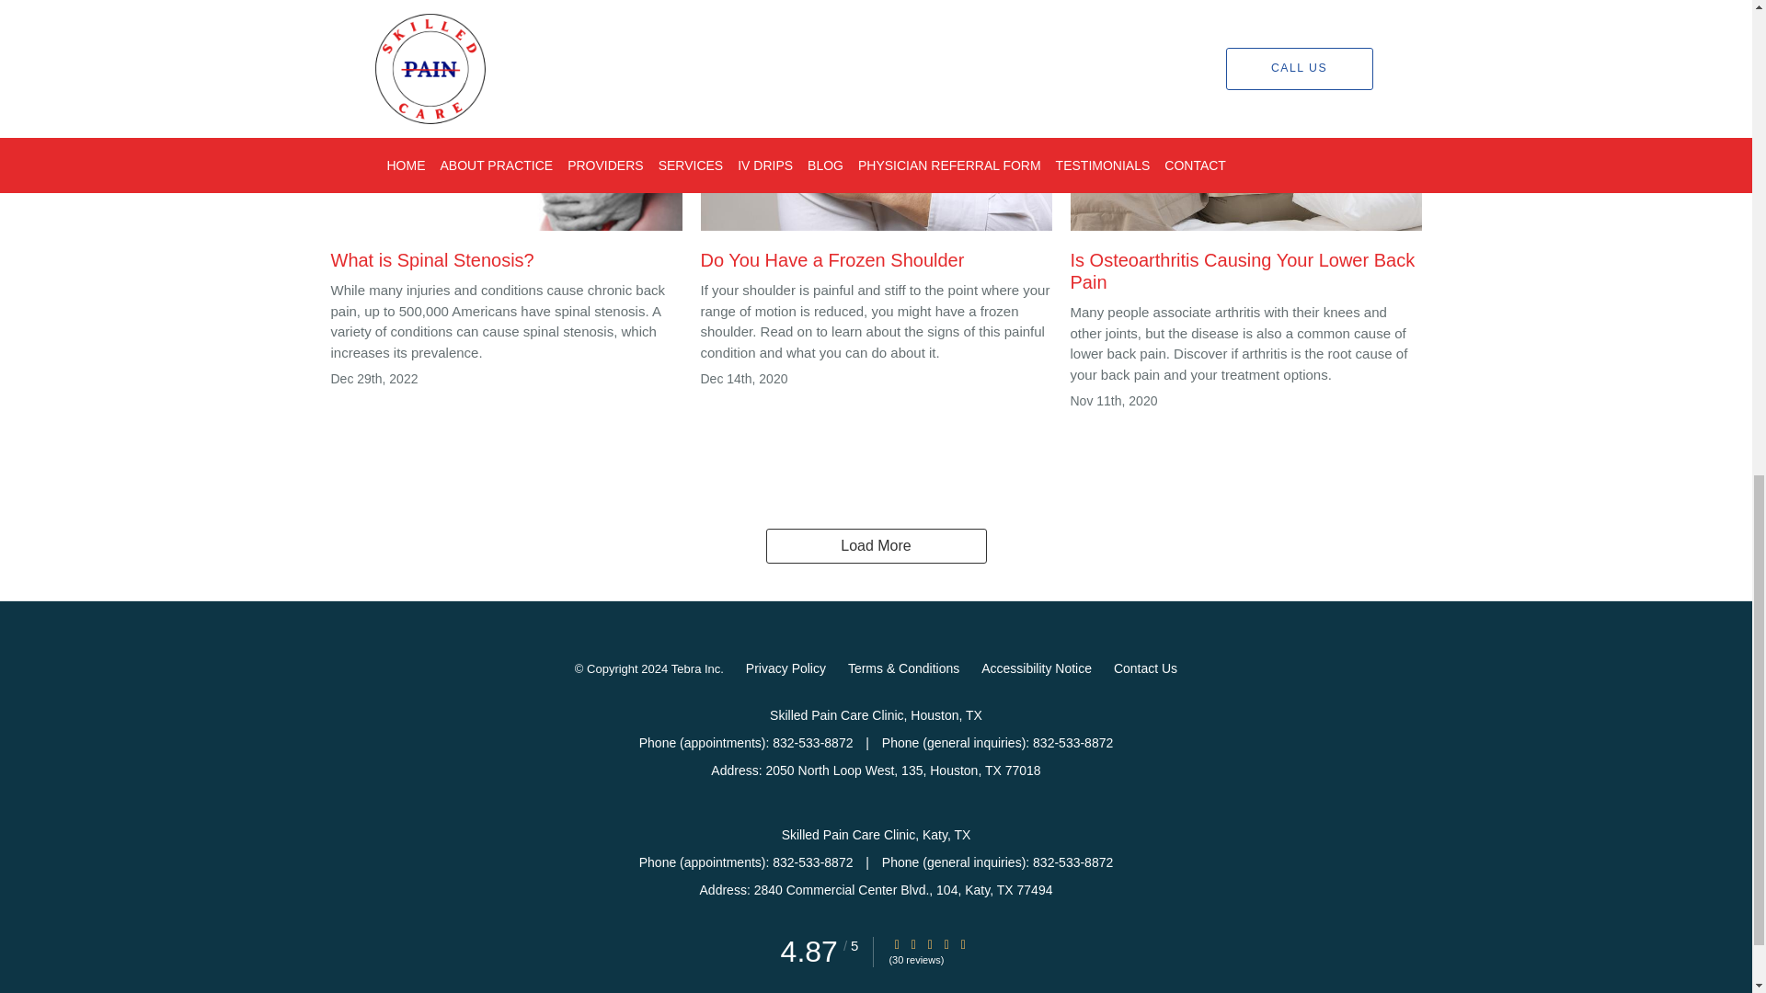 The height and width of the screenshot is (993, 1766). What do you see at coordinates (913, 943) in the screenshot?
I see `Star Rating` at bounding box center [913, 943].